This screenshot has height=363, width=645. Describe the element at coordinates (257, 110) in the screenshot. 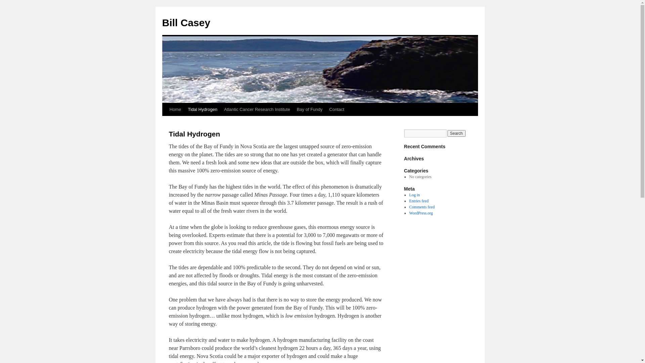

I see `Atlantic Cancer Research Institute` at that location.